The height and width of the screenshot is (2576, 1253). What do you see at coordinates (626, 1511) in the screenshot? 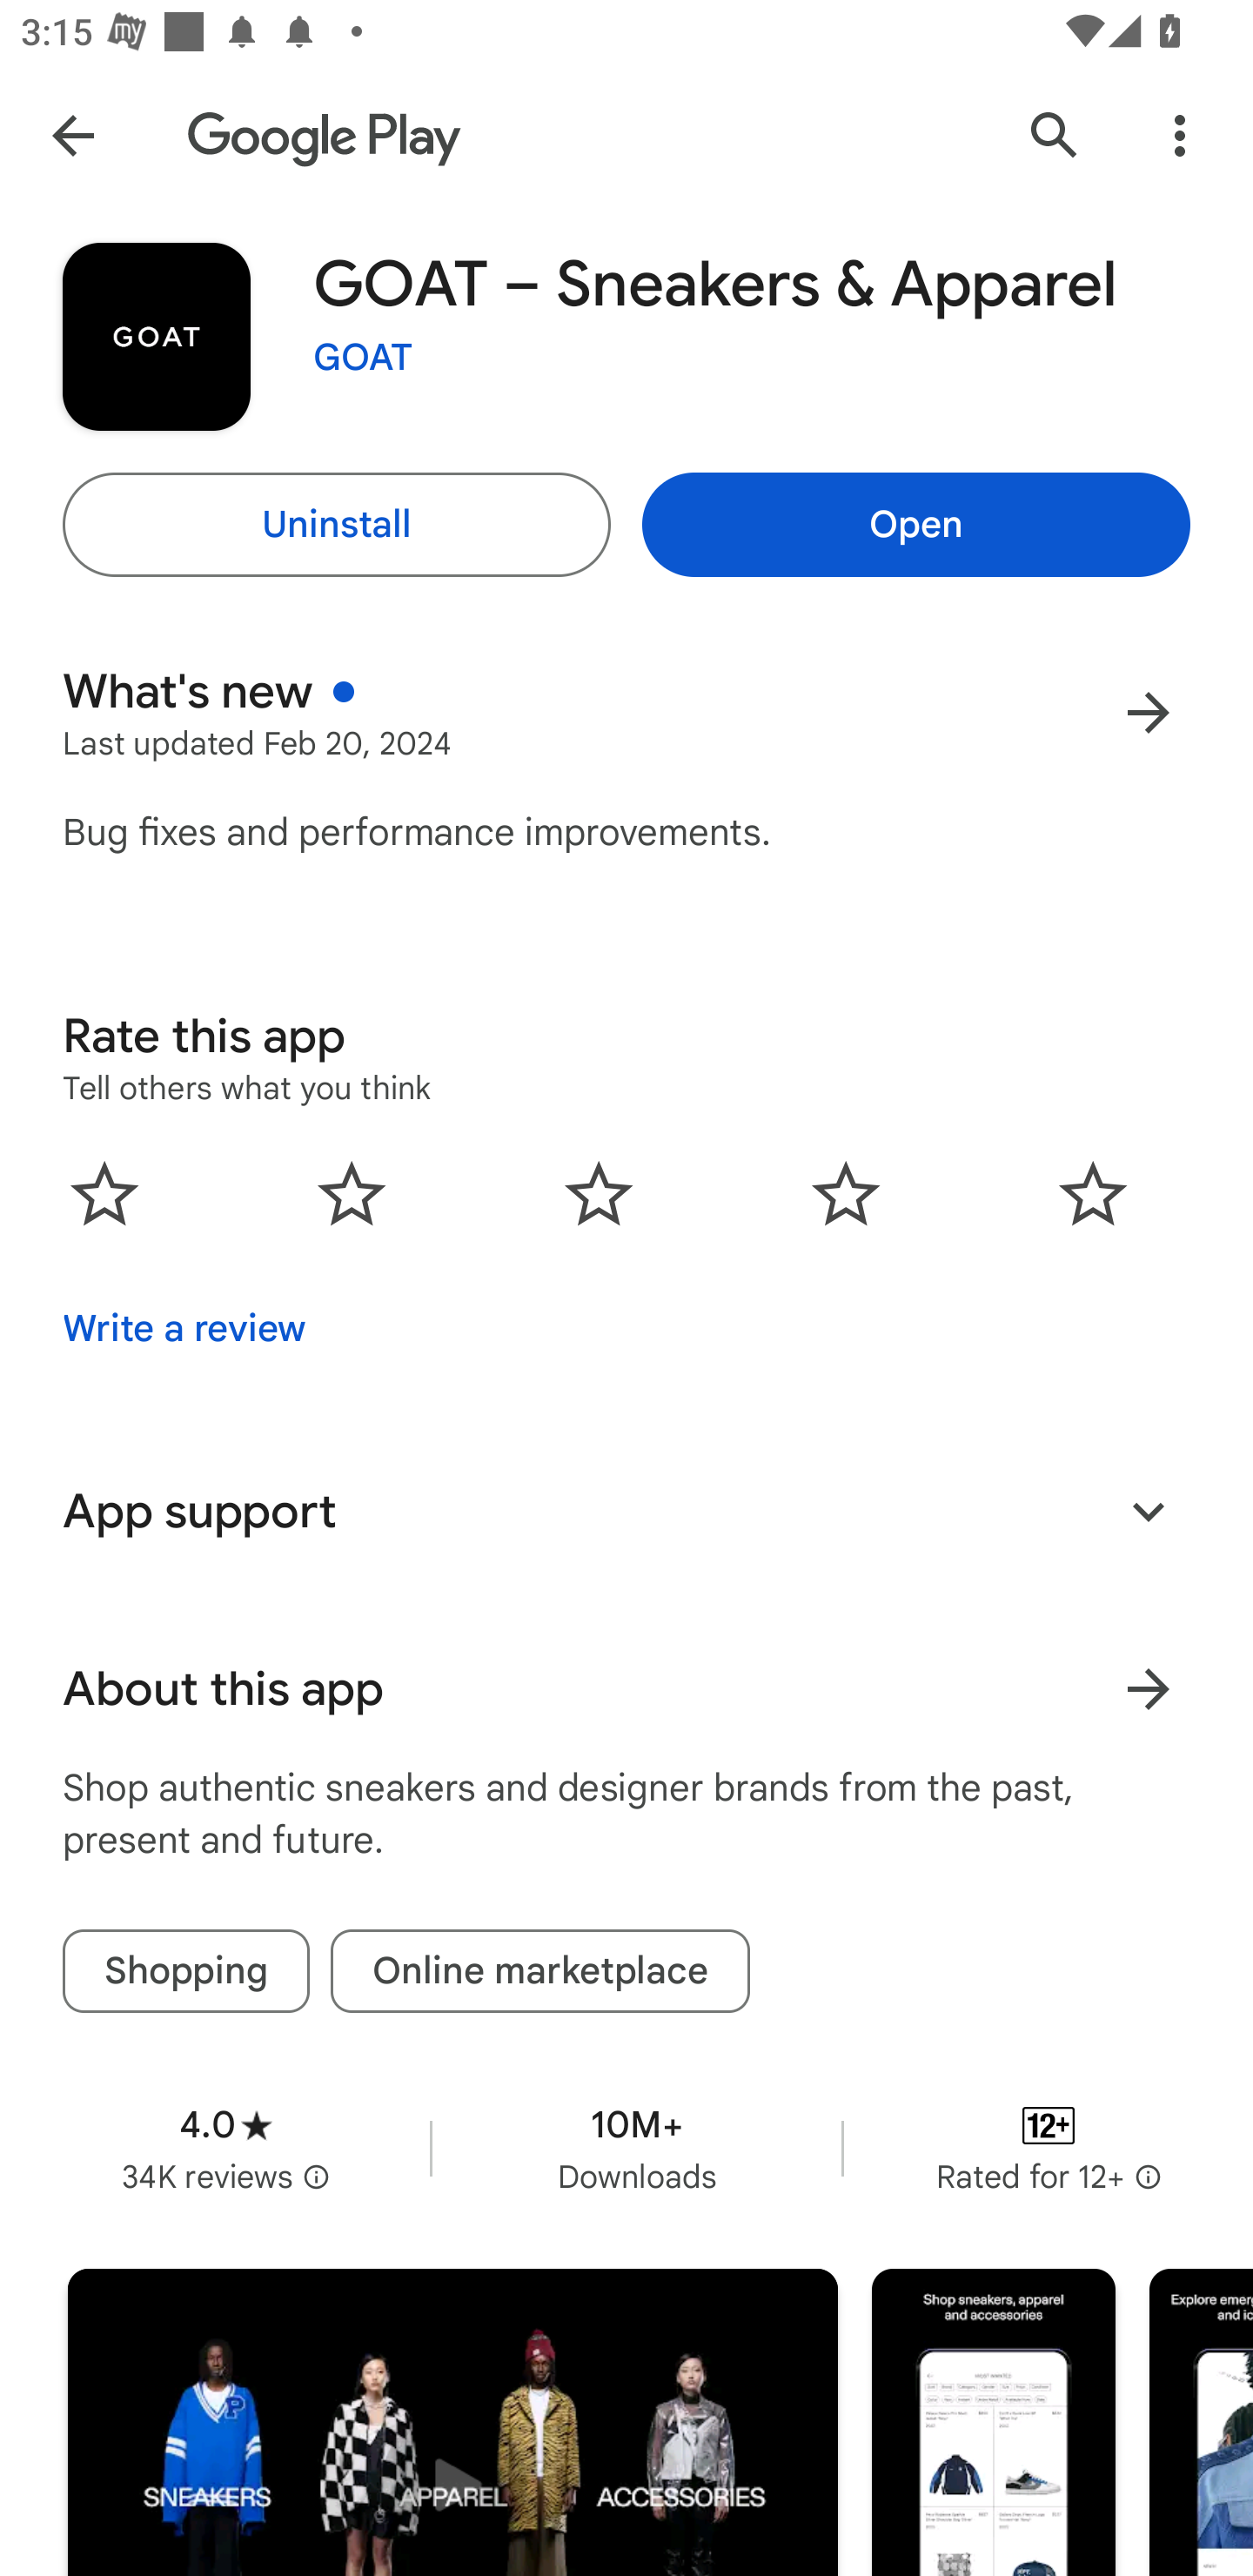
I see `App support Expand` at bounding box center [626, 1511].